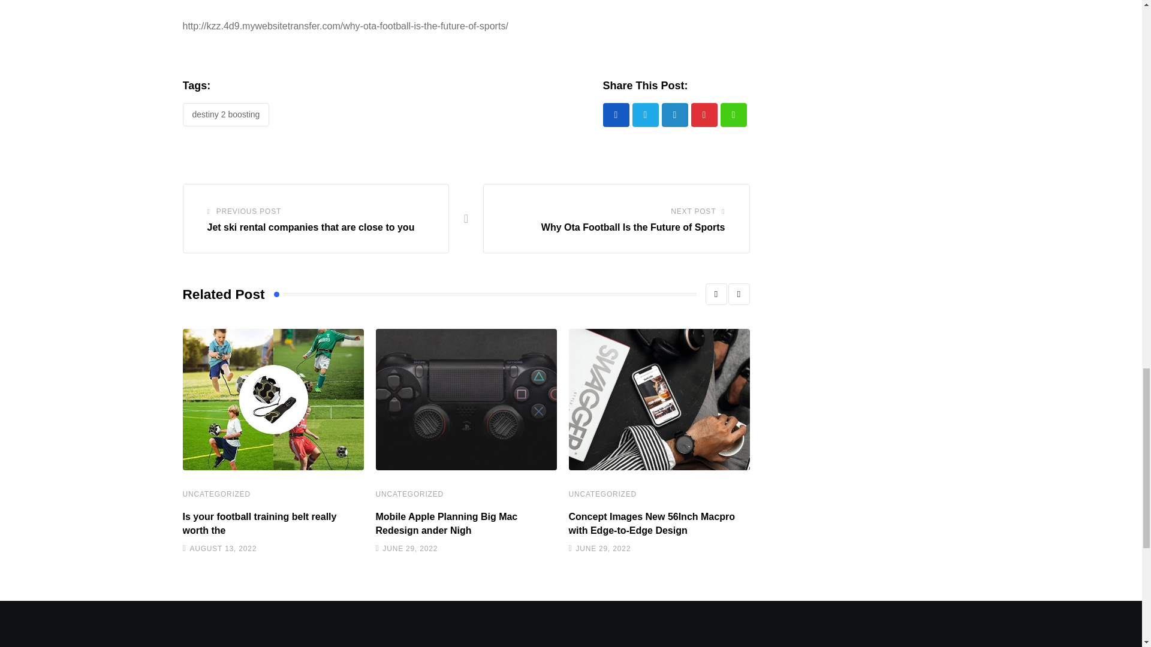 This screenshot has width=1151, height=647. Describe the element at coordinates (693, 211) in the screenshot. I see `NEXT POST` at that location.